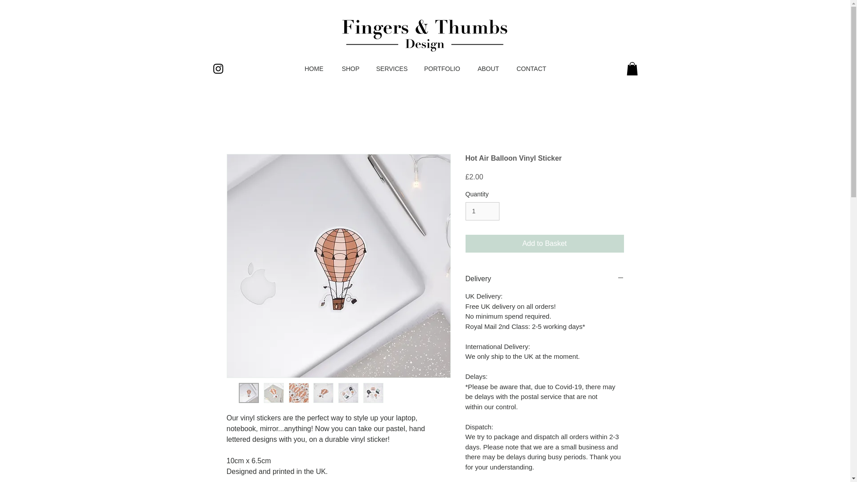  Describe the element at coordinates (545, 243) in the screenshot. I see `Add to Basket` at that location.